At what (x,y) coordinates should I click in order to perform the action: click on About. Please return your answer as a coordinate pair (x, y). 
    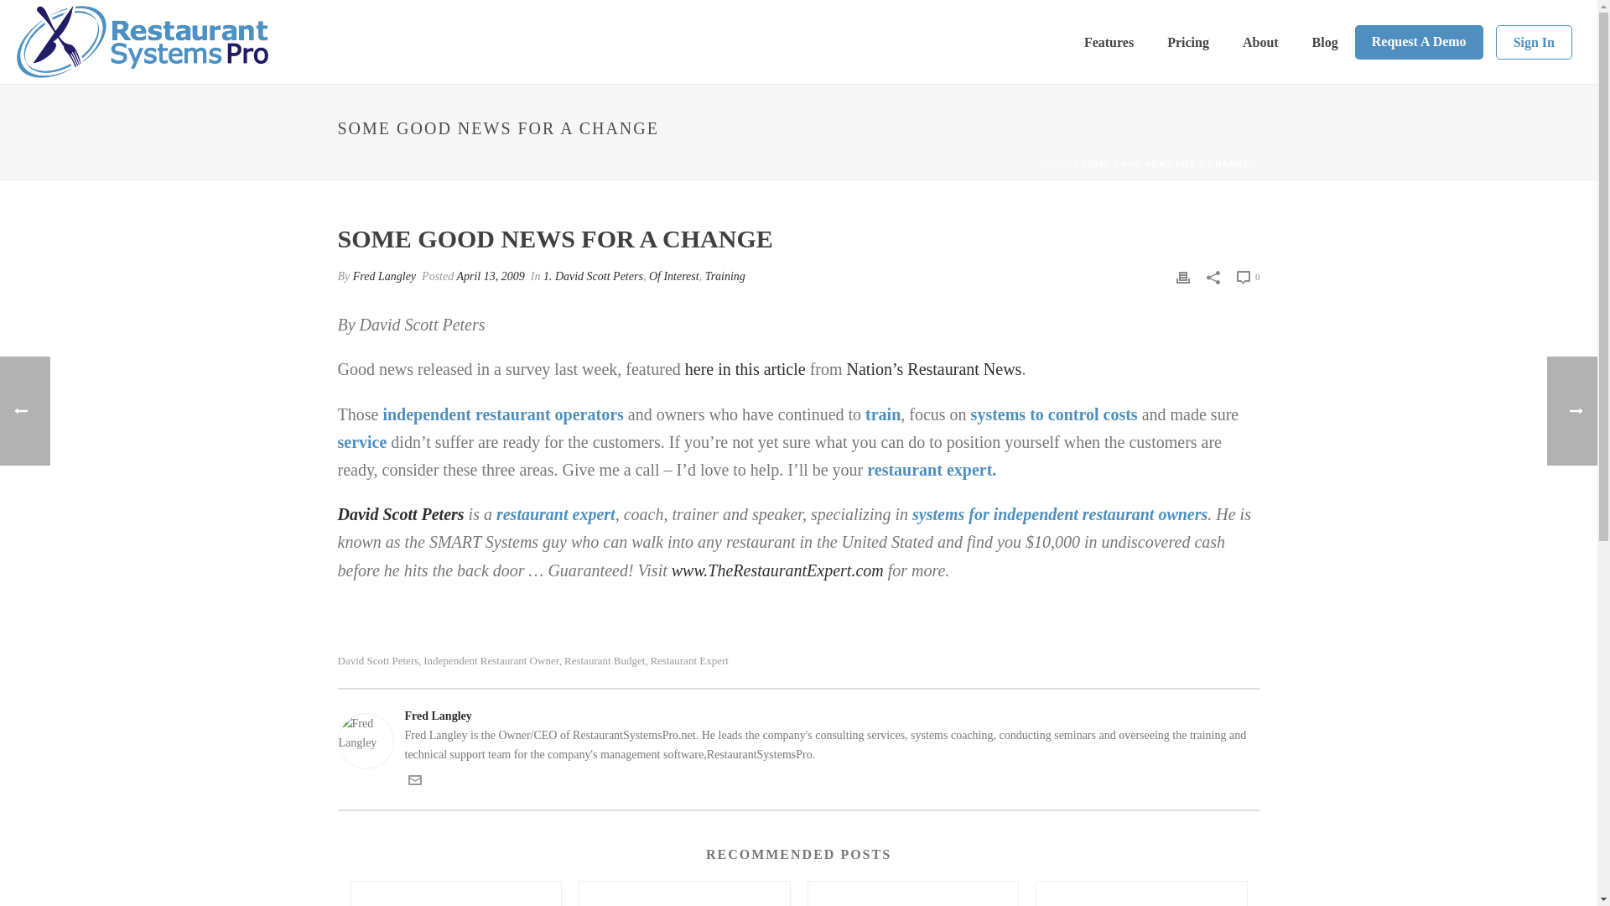
    Looking at the image, I should click on (1260, 42).